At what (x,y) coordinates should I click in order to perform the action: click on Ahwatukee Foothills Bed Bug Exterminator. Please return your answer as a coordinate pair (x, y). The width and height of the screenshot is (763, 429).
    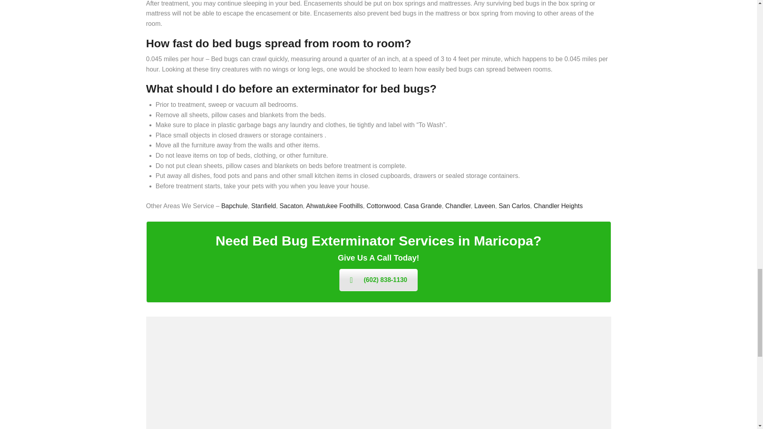
    Looking at the image, I should click on (334, 206).